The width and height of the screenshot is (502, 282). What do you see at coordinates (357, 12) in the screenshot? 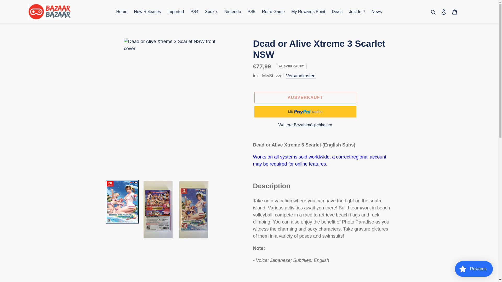
I see `Just In !!` at bounding box center [357, 12].